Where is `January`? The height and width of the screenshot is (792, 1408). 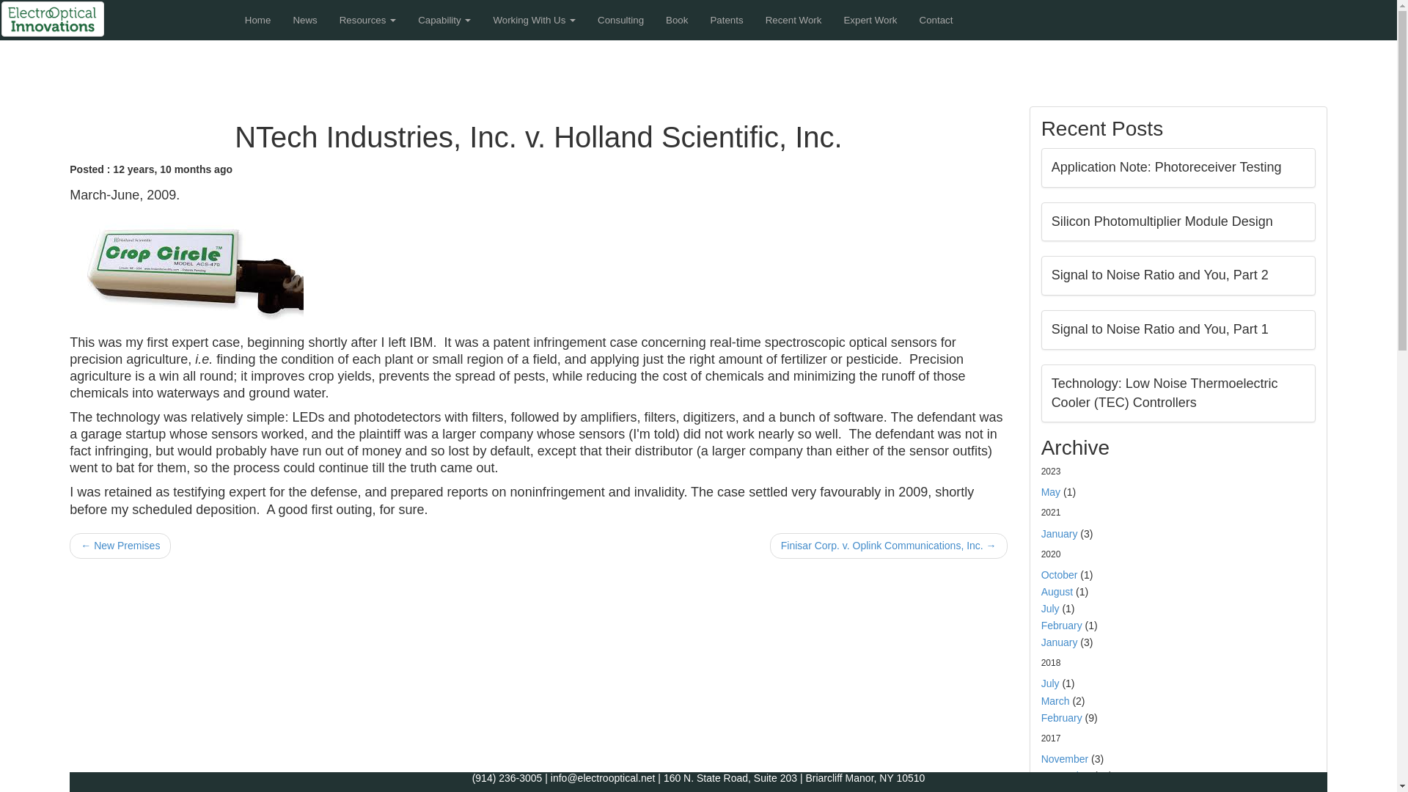 January is located at coordinates (1060, 534).